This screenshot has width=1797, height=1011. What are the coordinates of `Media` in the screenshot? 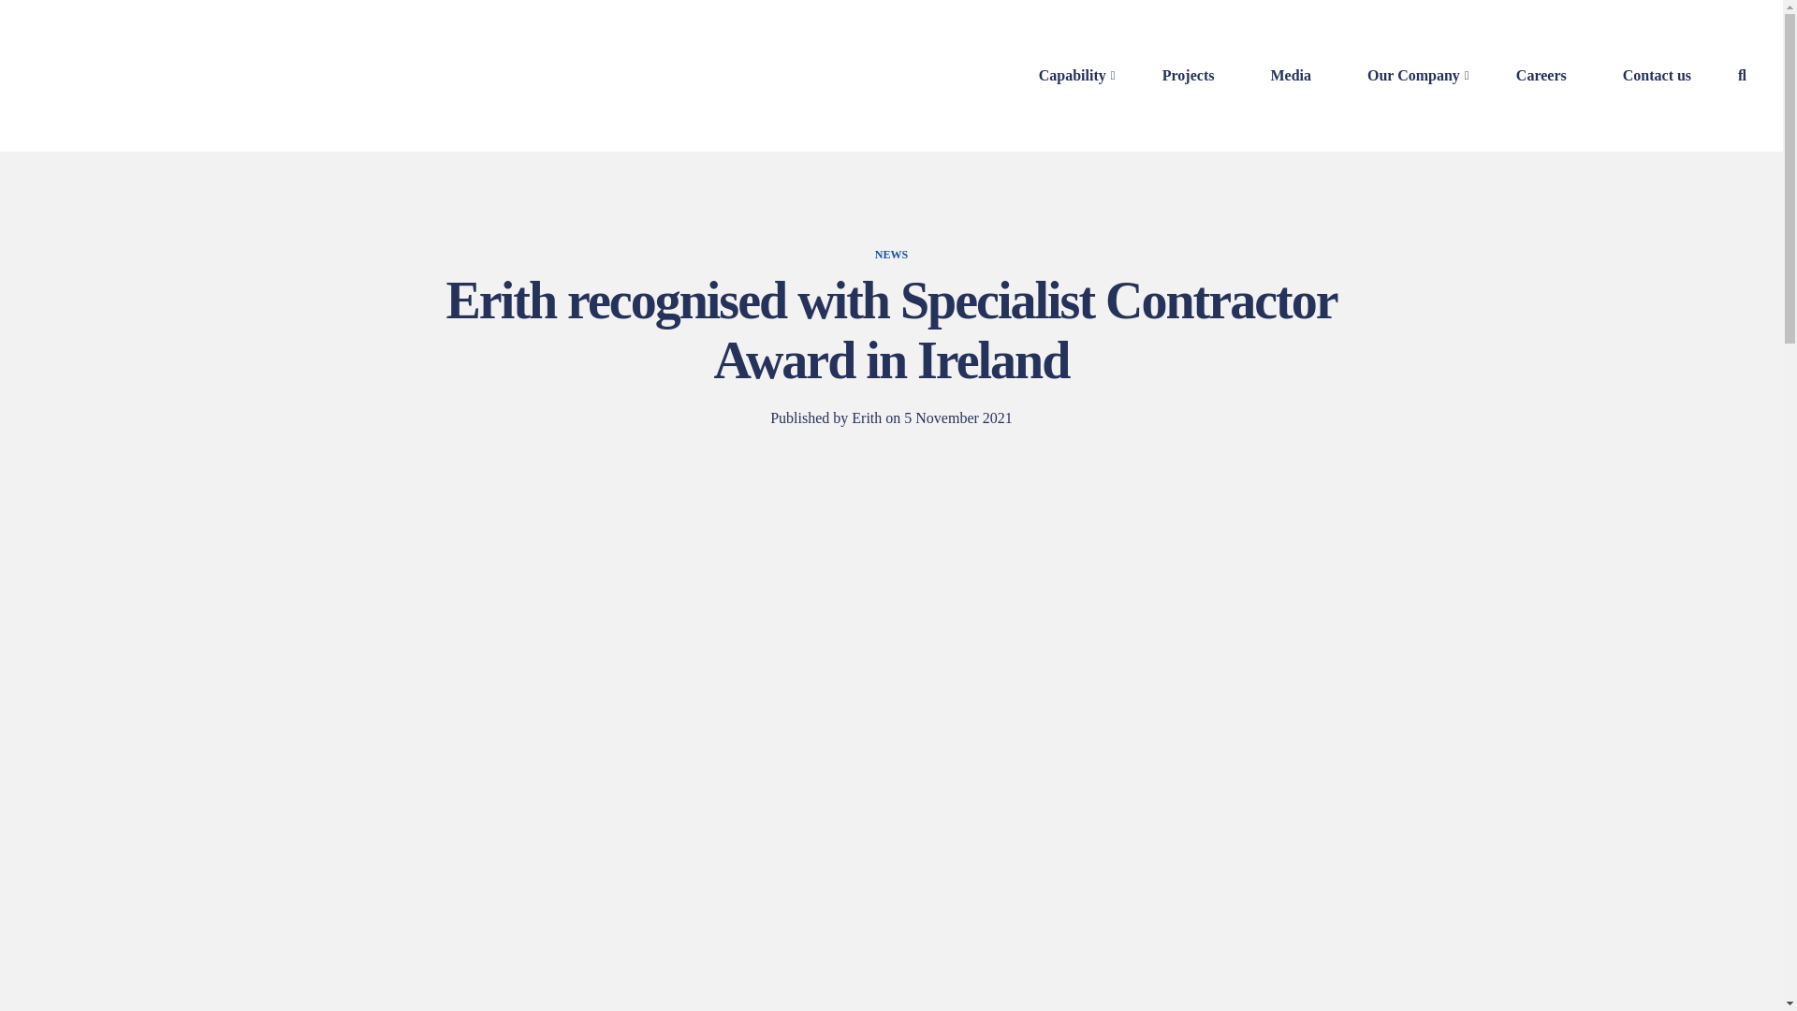 It's located at (1299, 75).